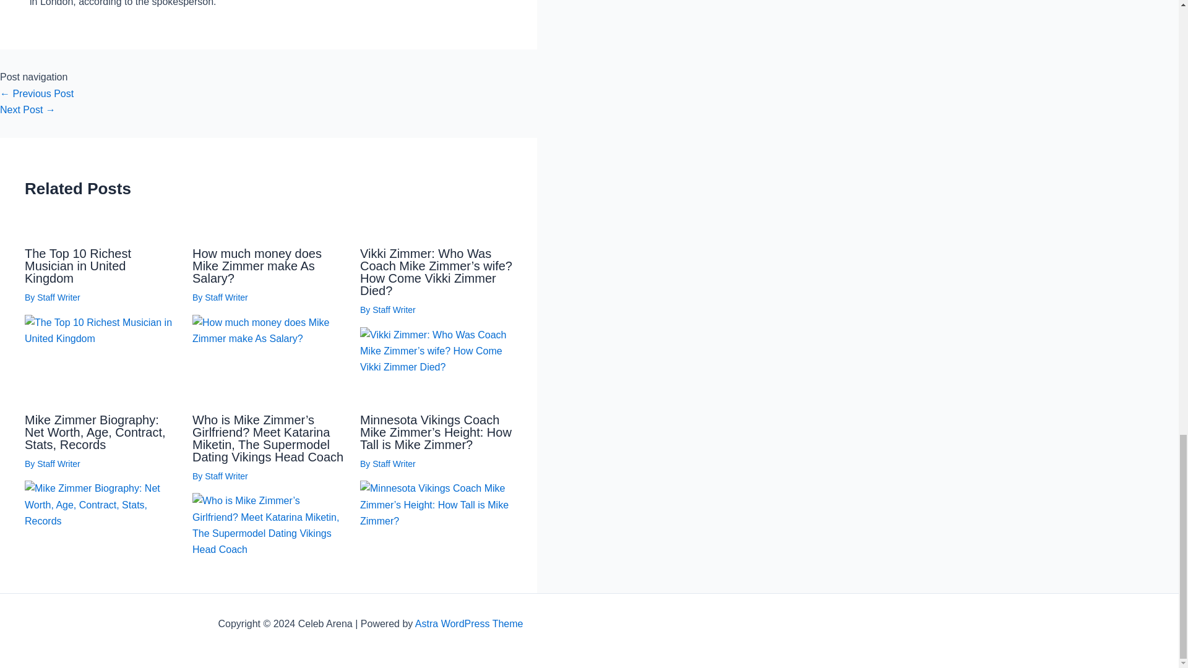 This screenshot has height=668, width=1188. What do you see at coordinates (394, 464) in the screenshot?
I see `View all posts by Staff Writer` at bounding box center [394, 464].